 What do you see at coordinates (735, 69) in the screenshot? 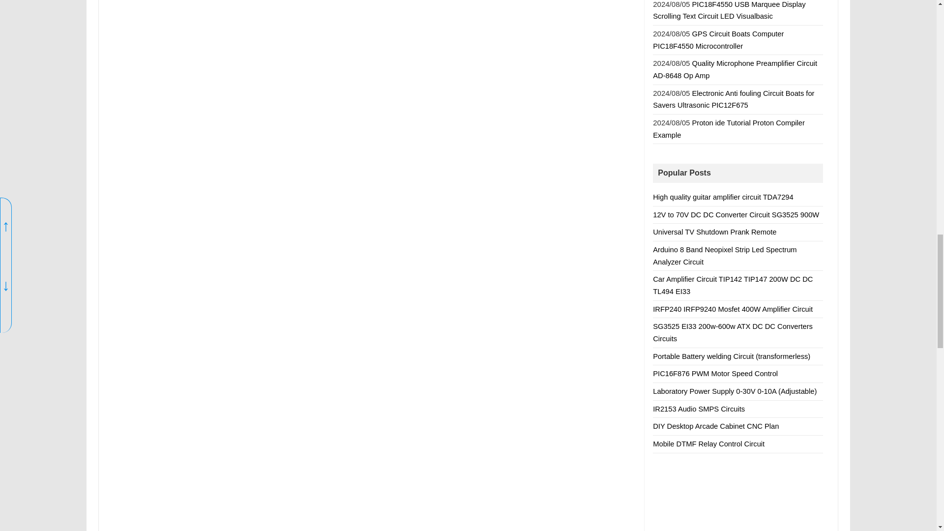
I see `Quality Microphone Preamplifier Circuit AD-8648 Op Amp` at bounding box center [735, 69].